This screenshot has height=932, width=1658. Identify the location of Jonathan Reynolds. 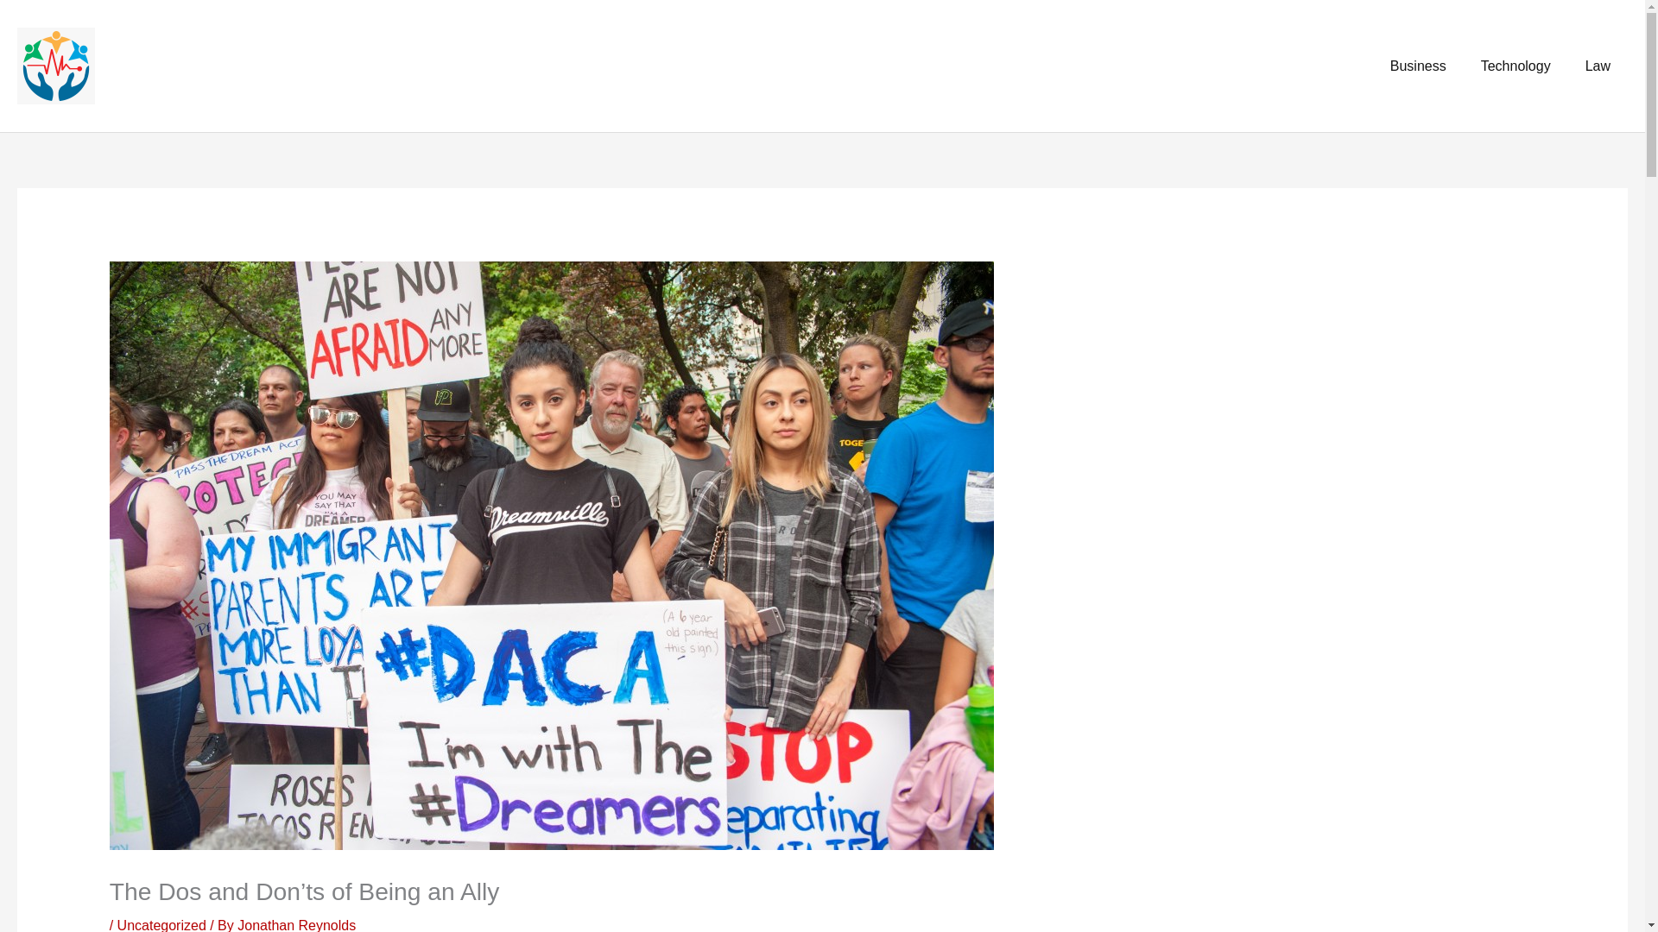
(296, 925).